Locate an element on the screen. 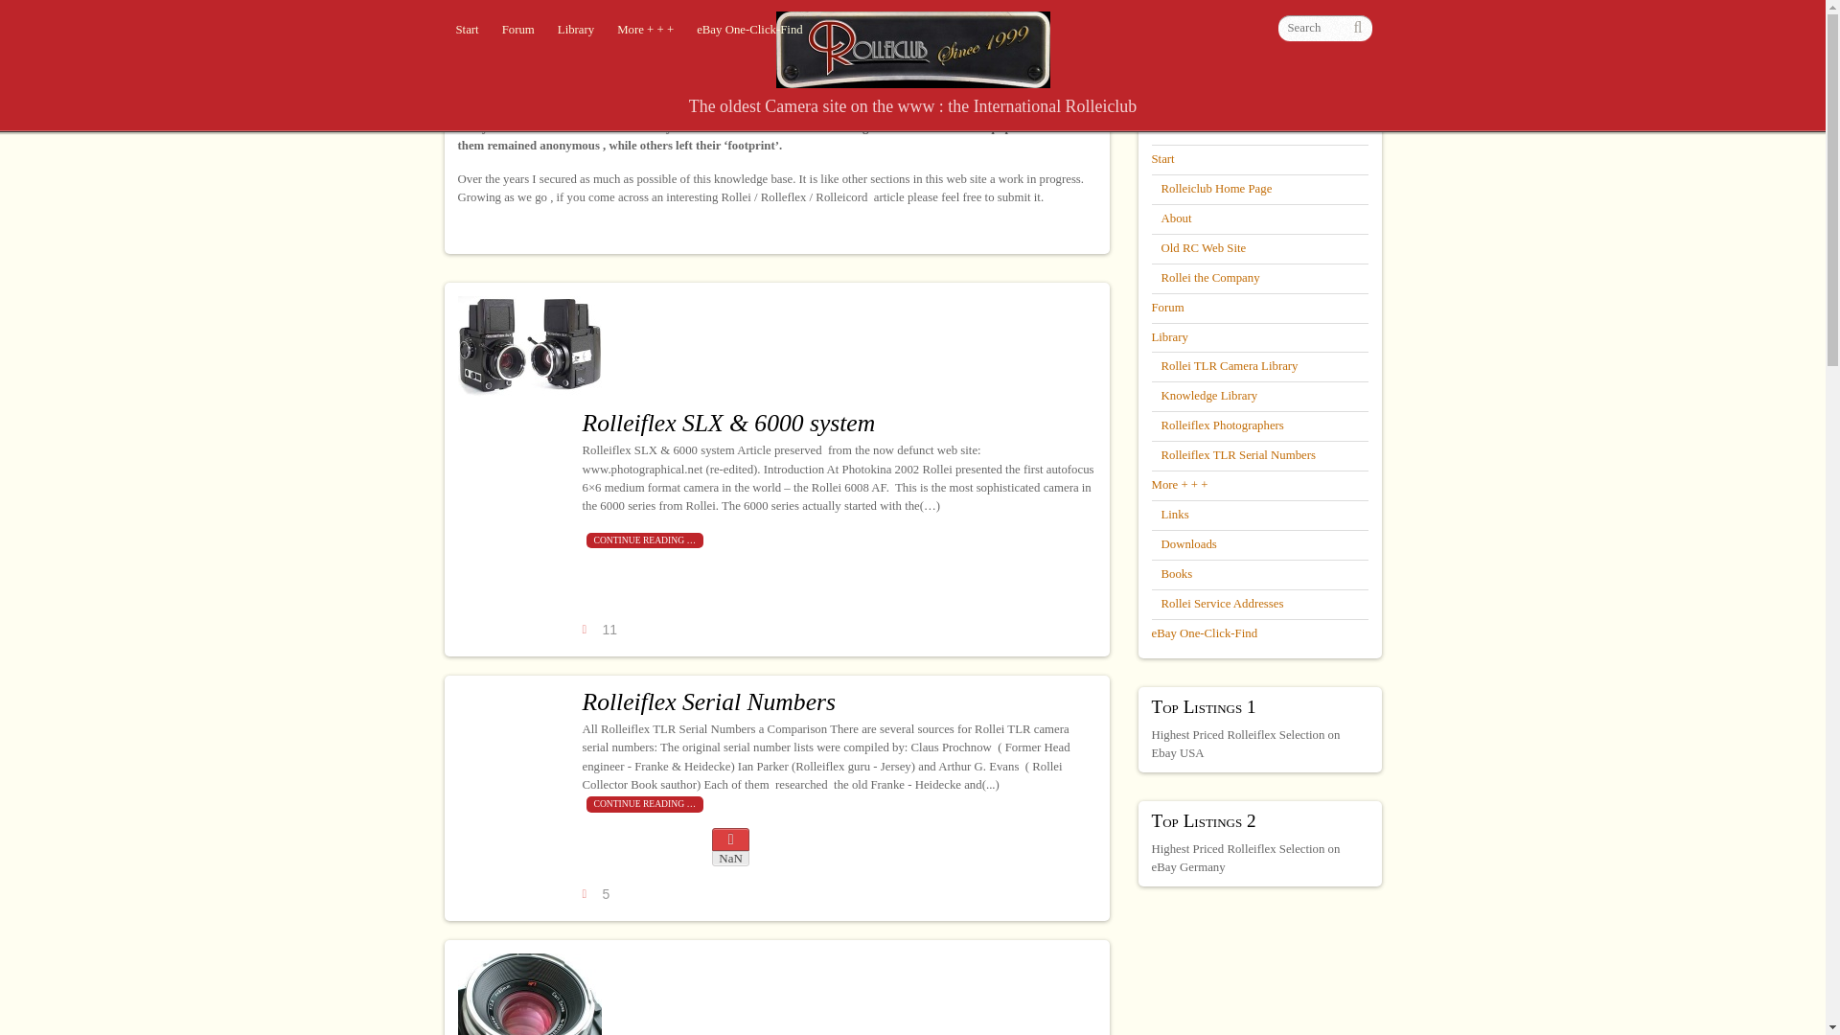  eBay One-Click-Find is located at coordinates (749, 31).